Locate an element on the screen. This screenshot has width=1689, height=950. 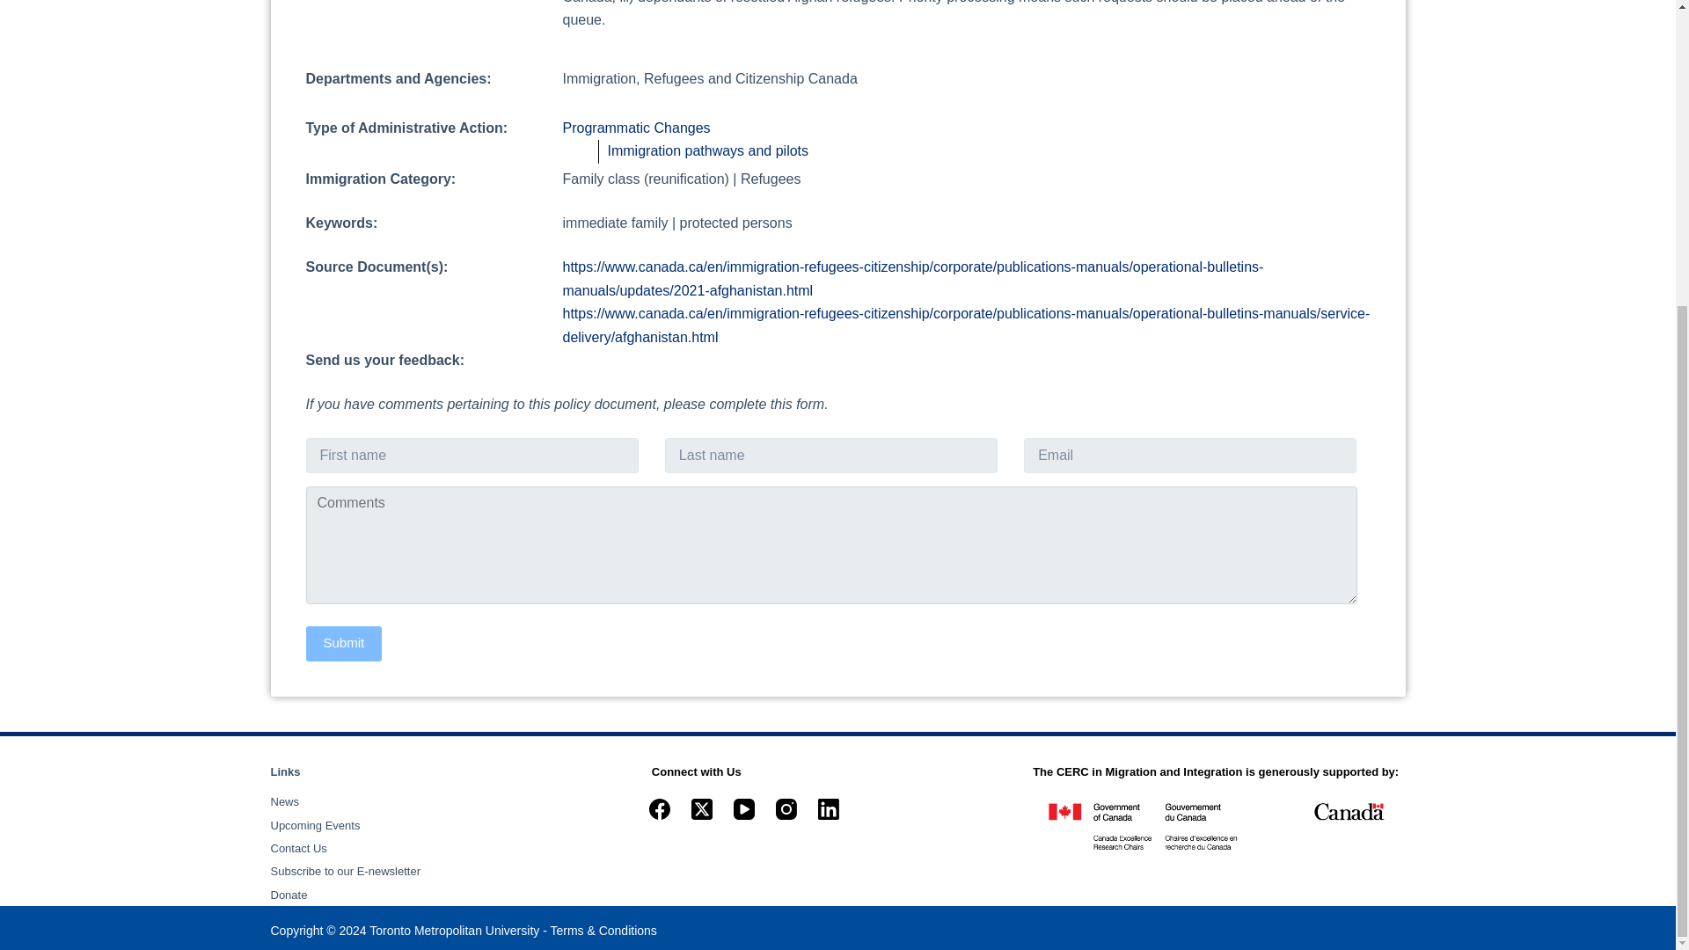
Submit is located at coordinates (344, 643).